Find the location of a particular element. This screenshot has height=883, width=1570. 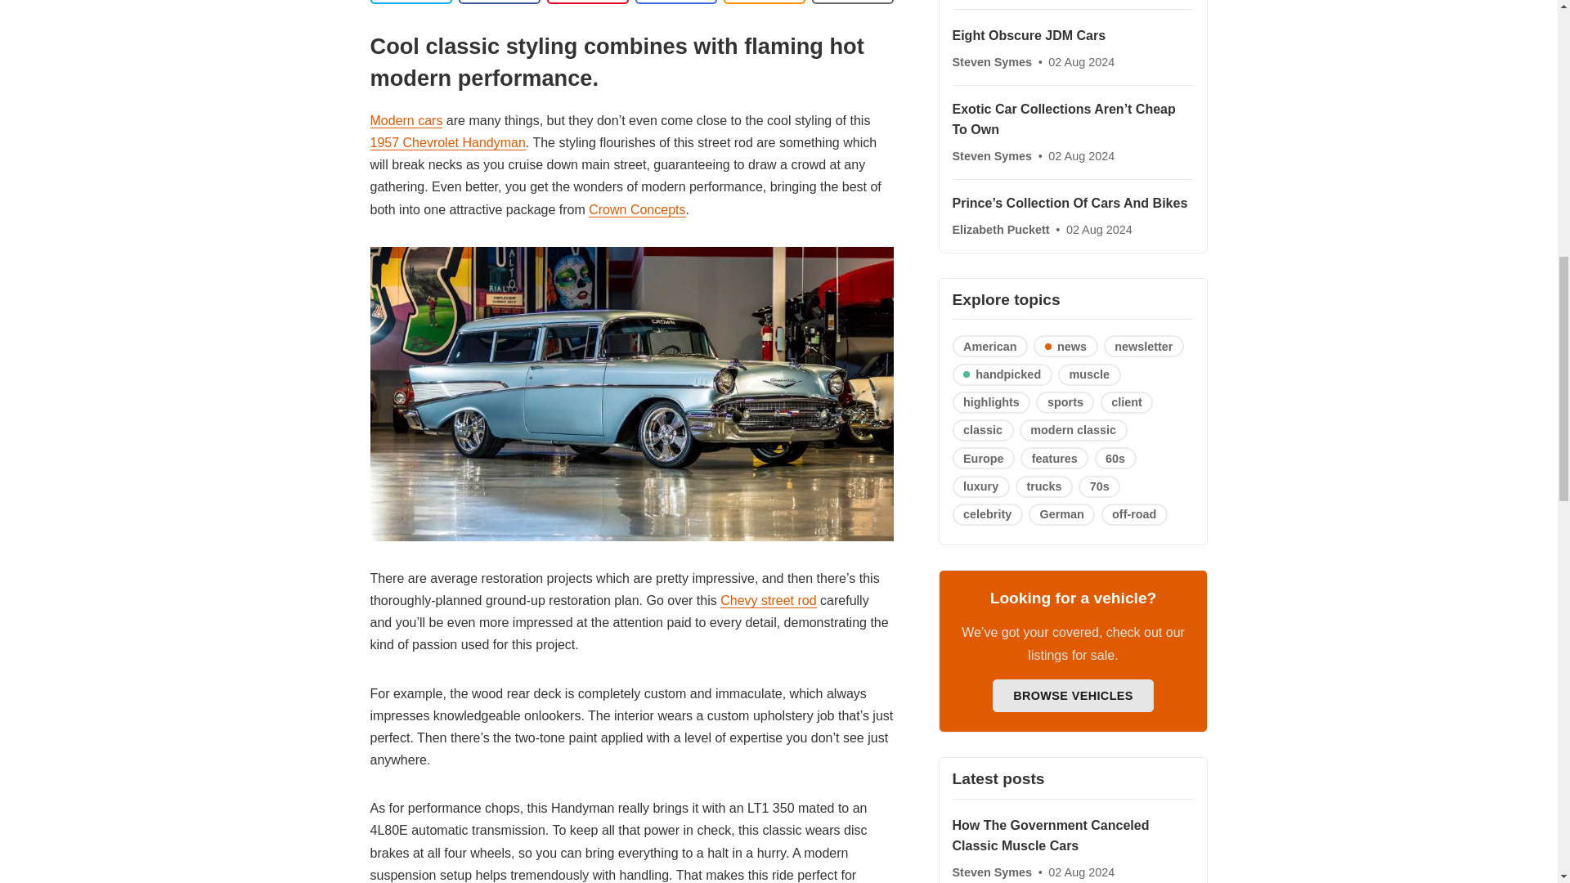

Copy to clipboard is located at coordinates (763, 2).